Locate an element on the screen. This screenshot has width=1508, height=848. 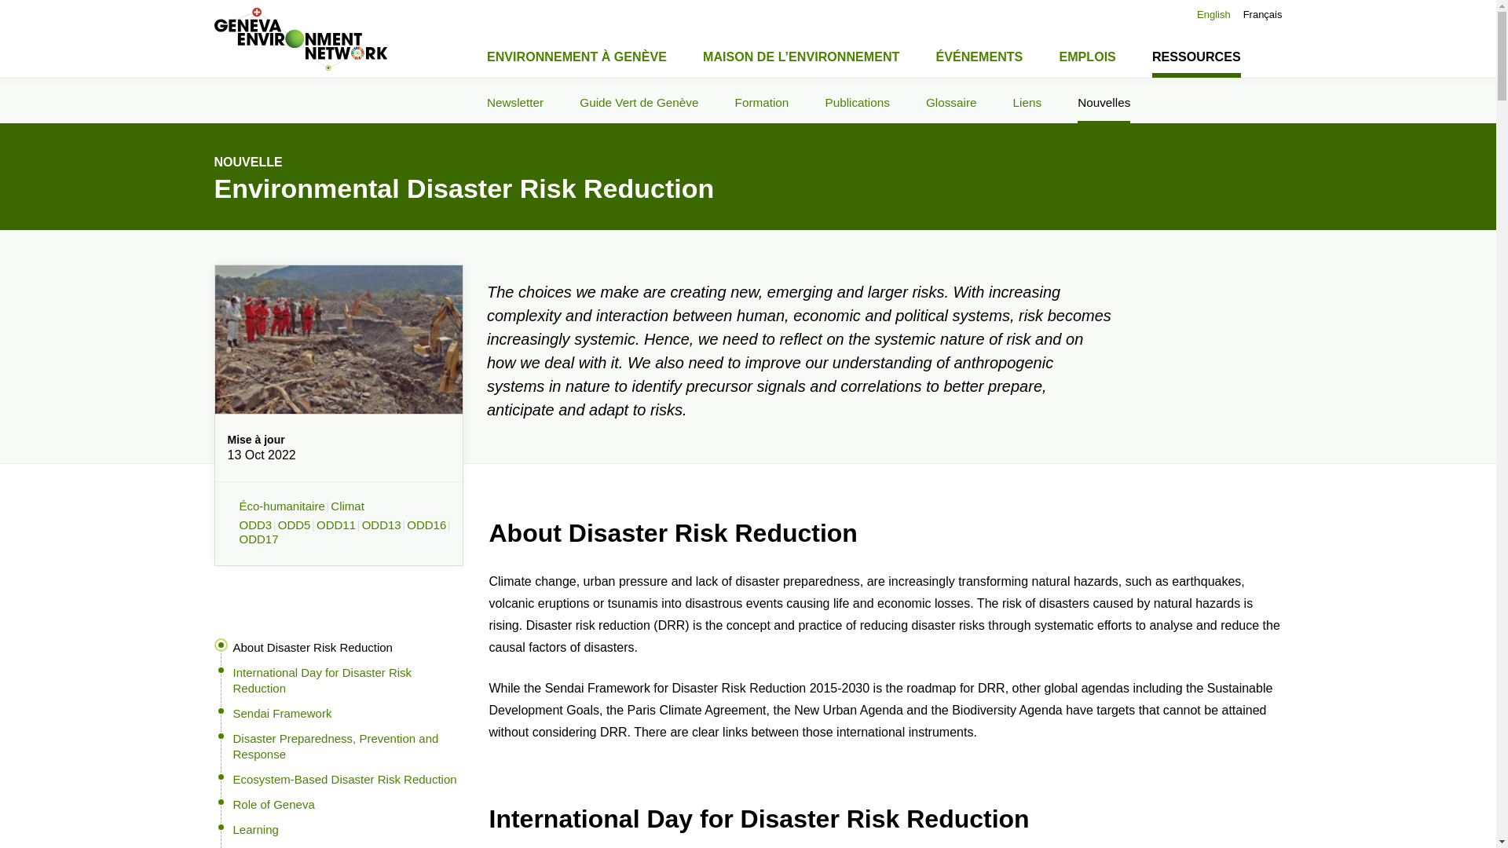
Ecosystem-Based Disaster Risk Reduction is located at coordinates (344, 779).